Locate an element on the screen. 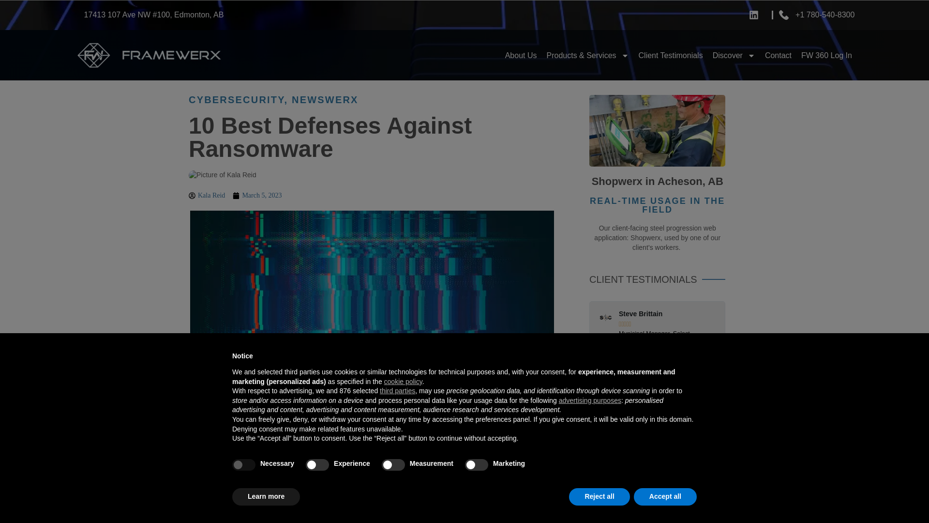  Contact is located at coordinates (778, 55).